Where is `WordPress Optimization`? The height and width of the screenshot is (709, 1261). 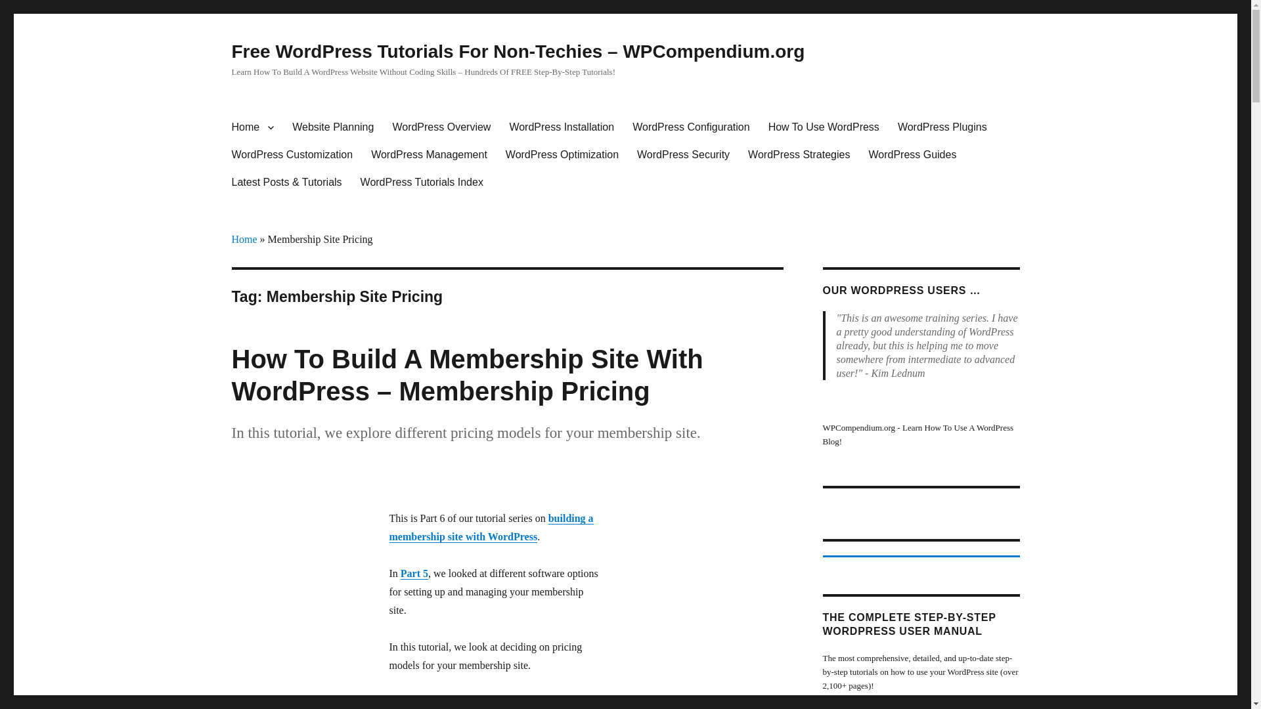 WordPress Optimization is located at coordinates (562, 155).